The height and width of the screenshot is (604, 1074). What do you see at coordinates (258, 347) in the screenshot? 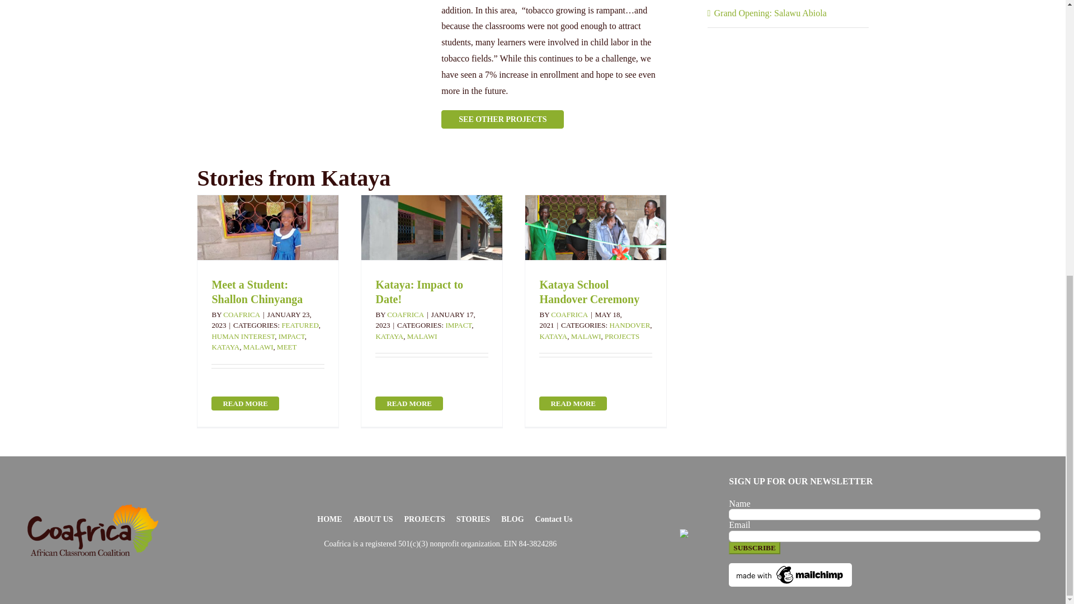
I see `MALAWI` at bounding box center [258, 347].